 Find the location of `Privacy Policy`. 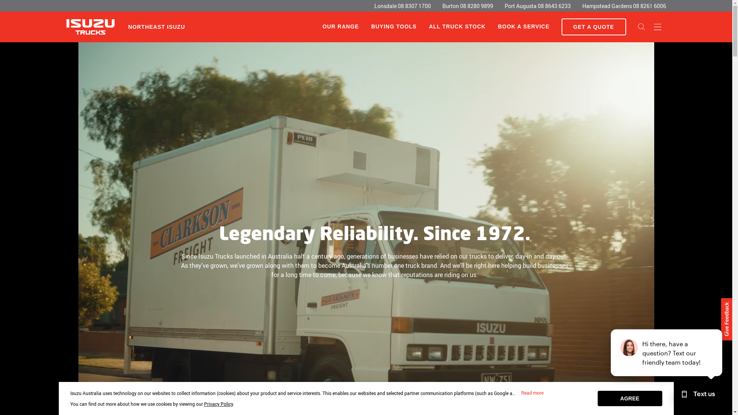

Privacy Policy is located at coordinates (218, 404).